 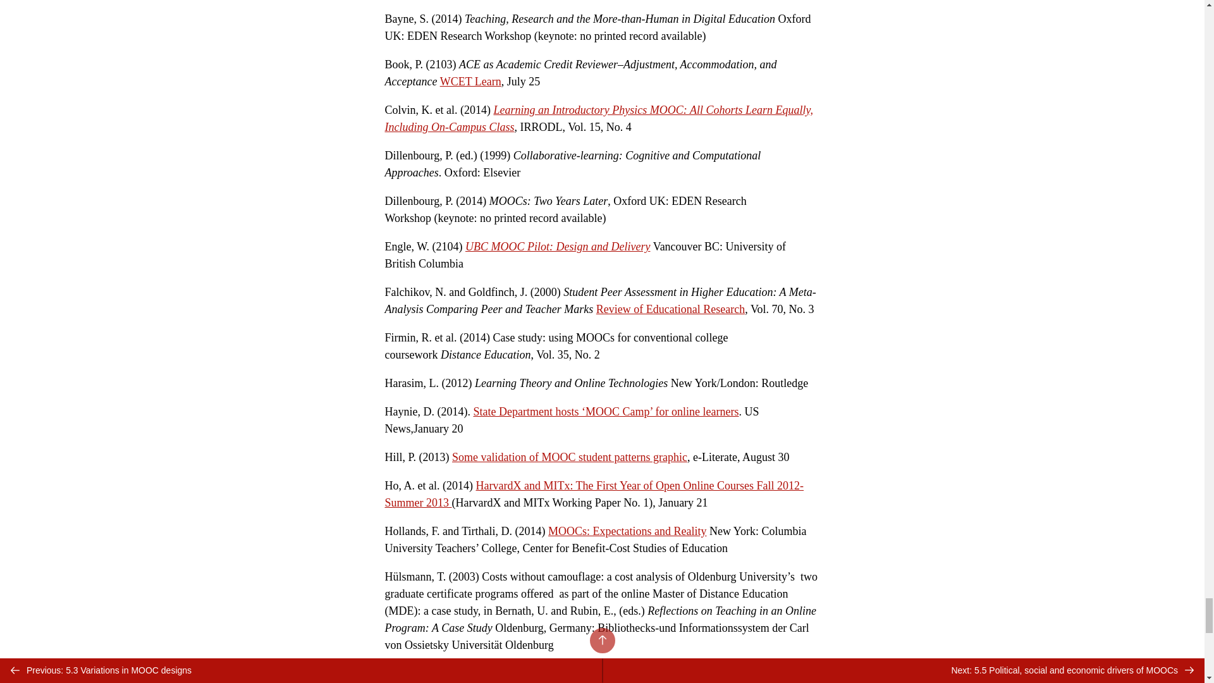 I want to click on Inside Higher Education, so click(x=592, y=673).